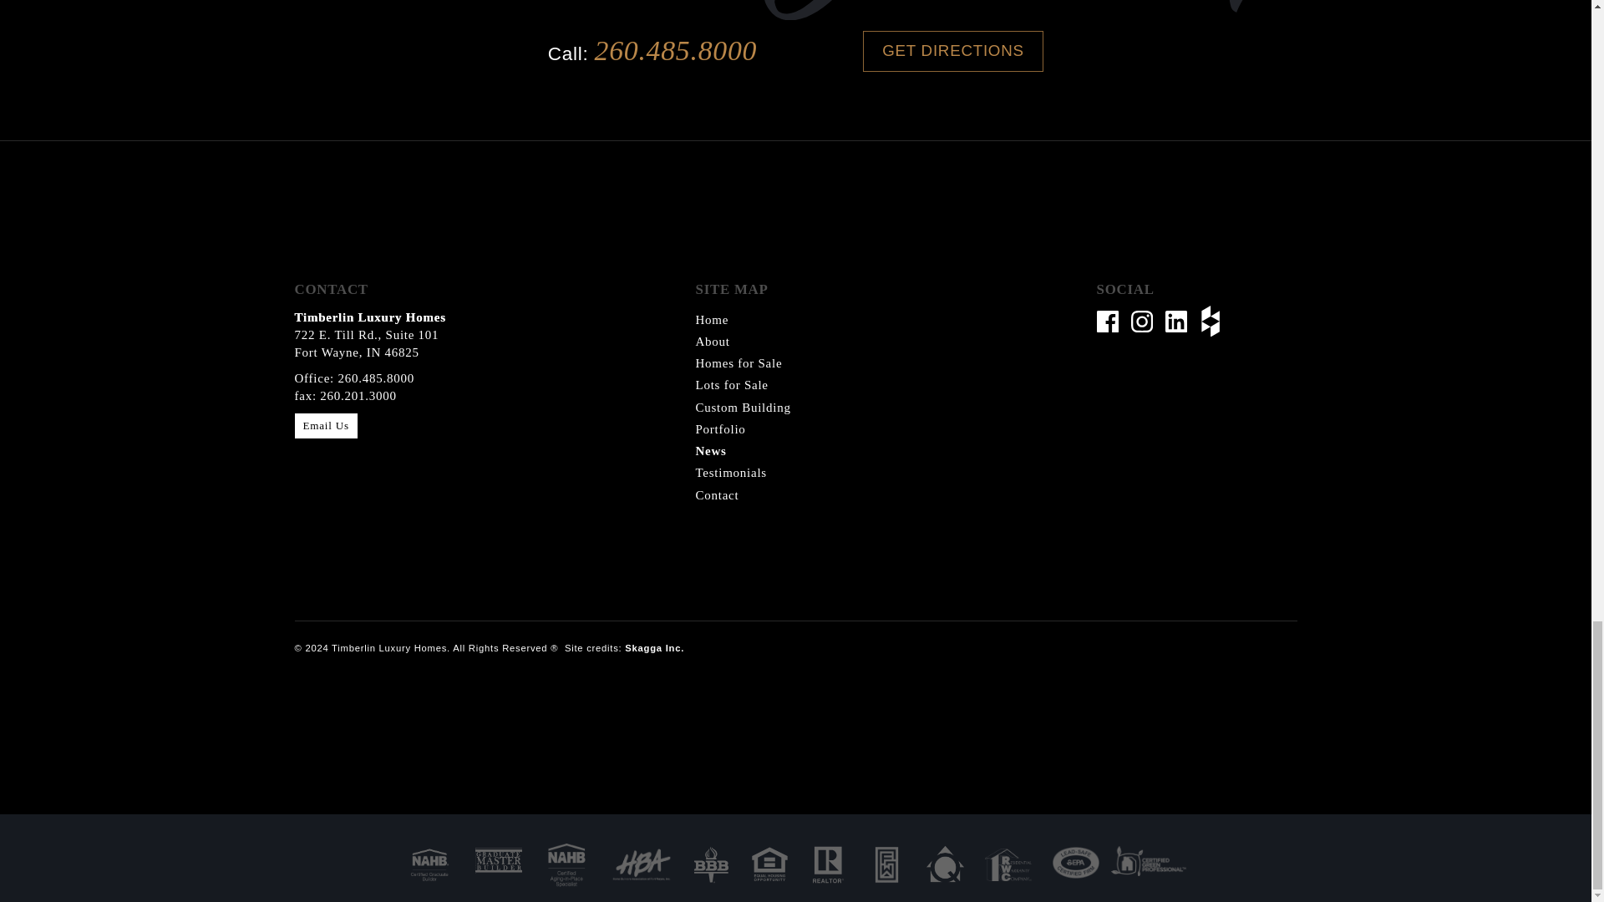 The image size is (1604, 902). I want to click on Certified Graduate Builder, so click(429, 864).